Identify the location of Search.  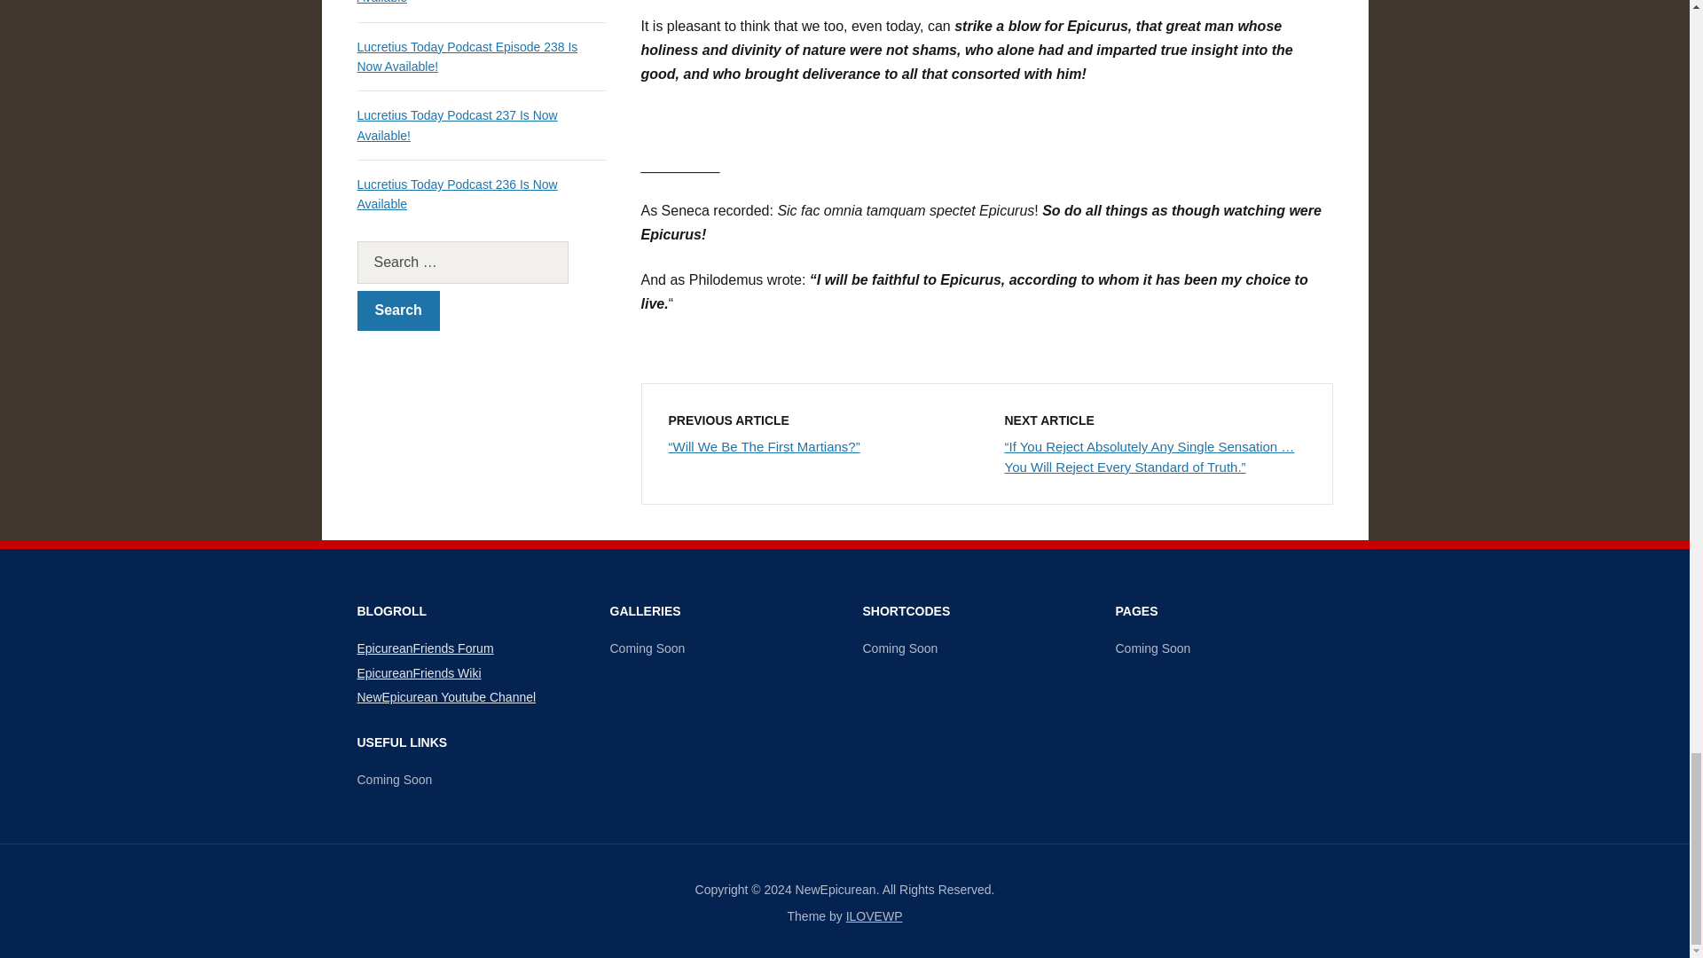
(397, 310).